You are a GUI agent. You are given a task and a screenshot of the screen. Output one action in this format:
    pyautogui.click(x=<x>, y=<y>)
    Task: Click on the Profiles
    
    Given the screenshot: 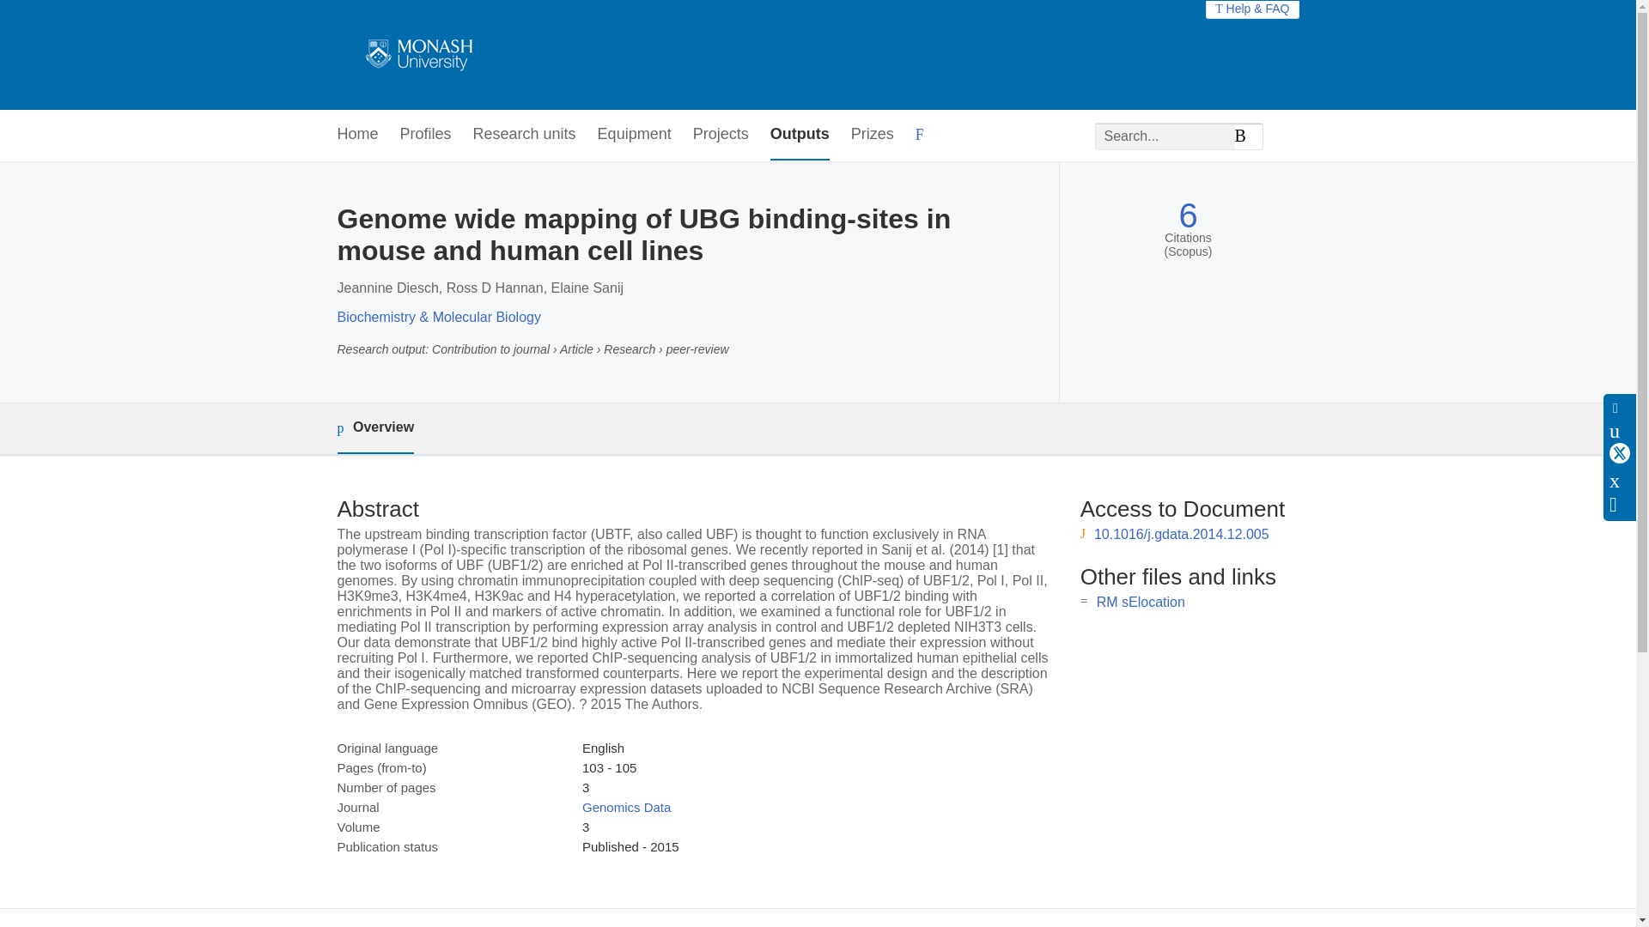 What is the action you would take?
    pyautogui.click(x=426, y=135)
    